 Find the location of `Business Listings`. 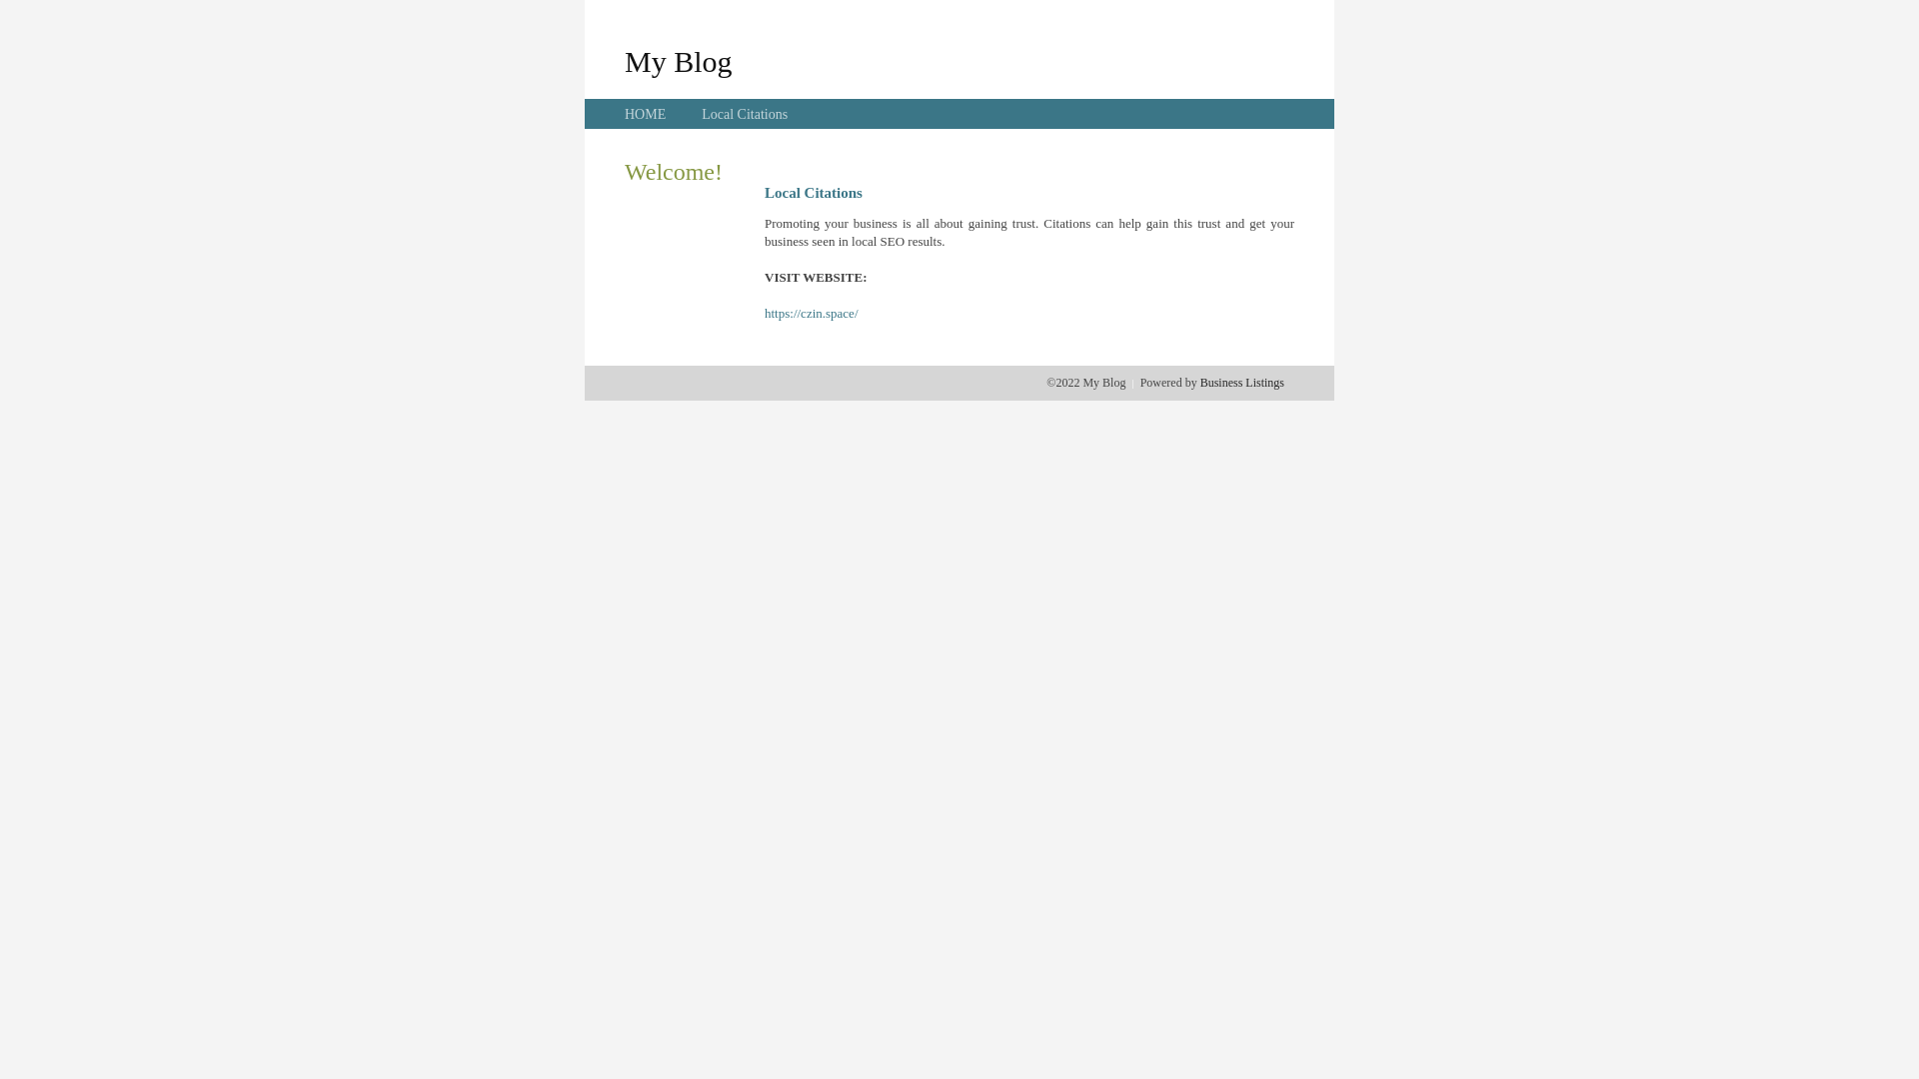

Business Listings is located at coordinates (1242, 383).